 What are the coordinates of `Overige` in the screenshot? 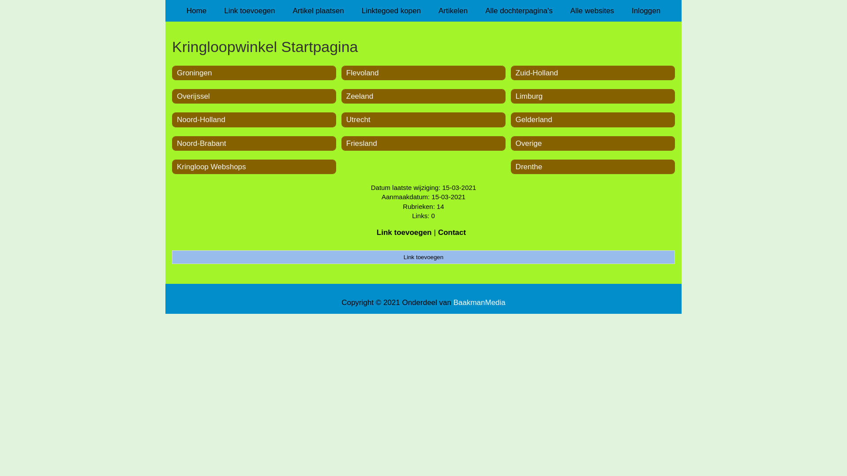 It's located at (529, 144).